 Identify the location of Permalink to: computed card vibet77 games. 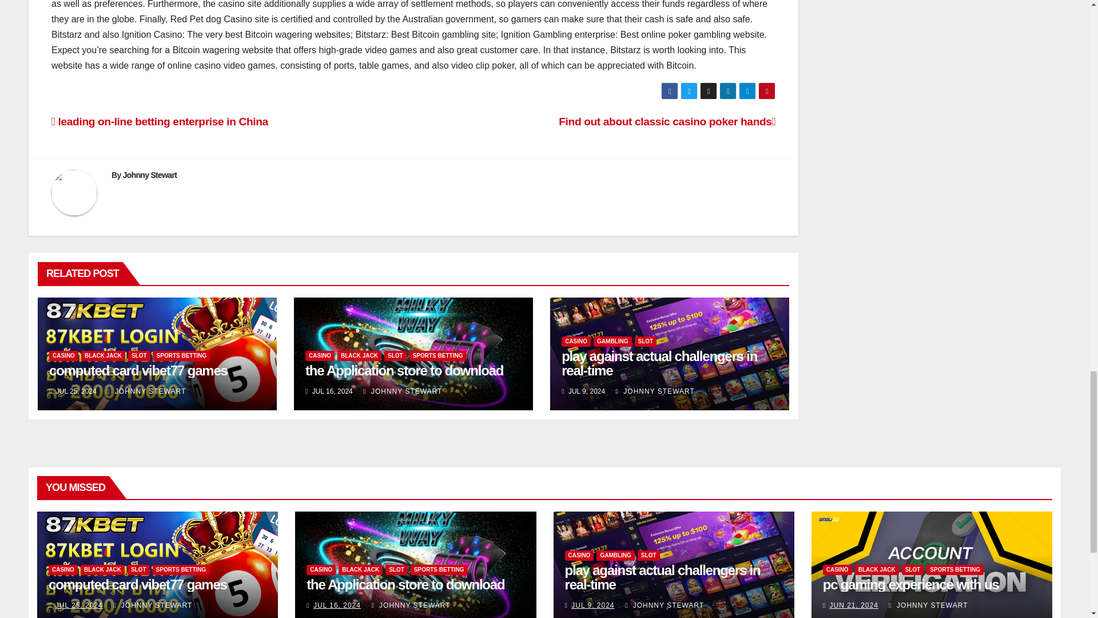
(138, 370).